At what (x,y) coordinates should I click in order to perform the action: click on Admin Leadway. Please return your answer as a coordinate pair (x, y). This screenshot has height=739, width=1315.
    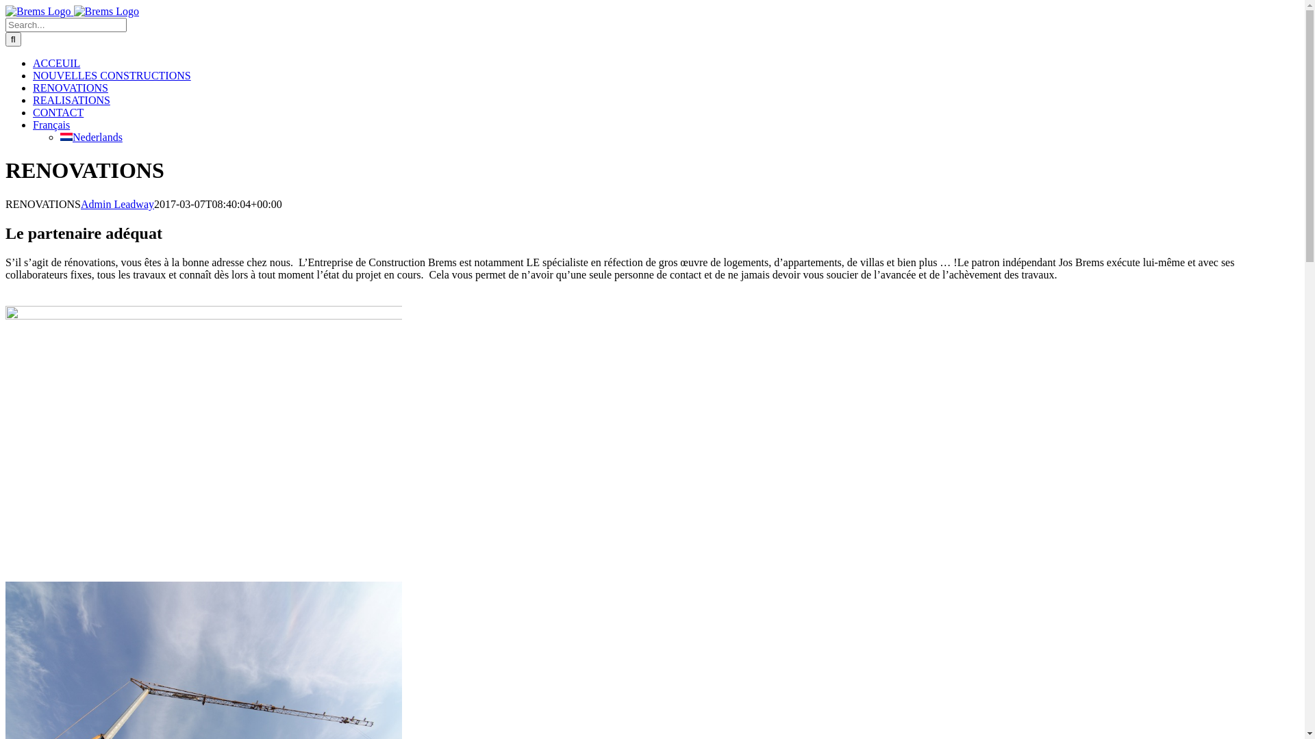
    Looking at the image, I should click on (118, 204).